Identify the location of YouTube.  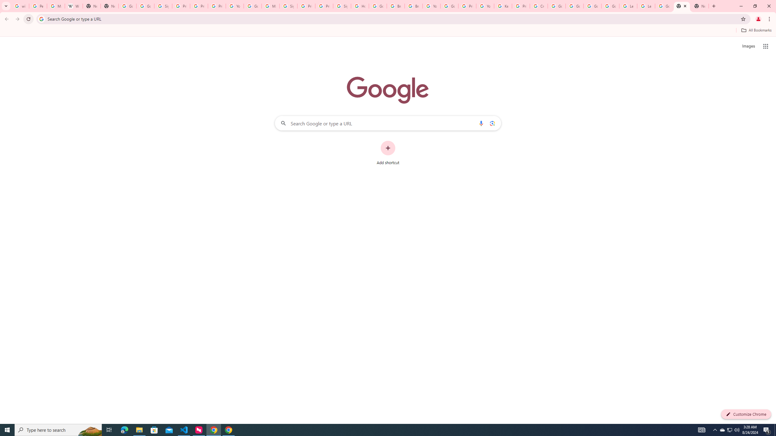
(485, 6).